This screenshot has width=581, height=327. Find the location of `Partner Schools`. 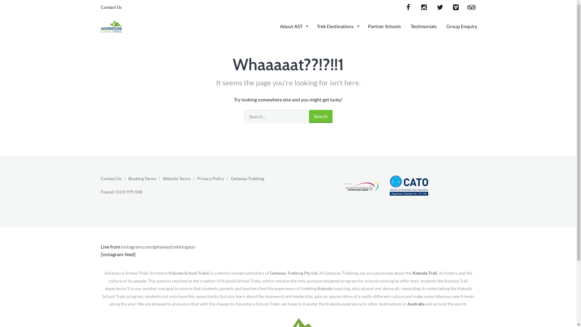

Partner Schools is located at coordinates (384, 26).